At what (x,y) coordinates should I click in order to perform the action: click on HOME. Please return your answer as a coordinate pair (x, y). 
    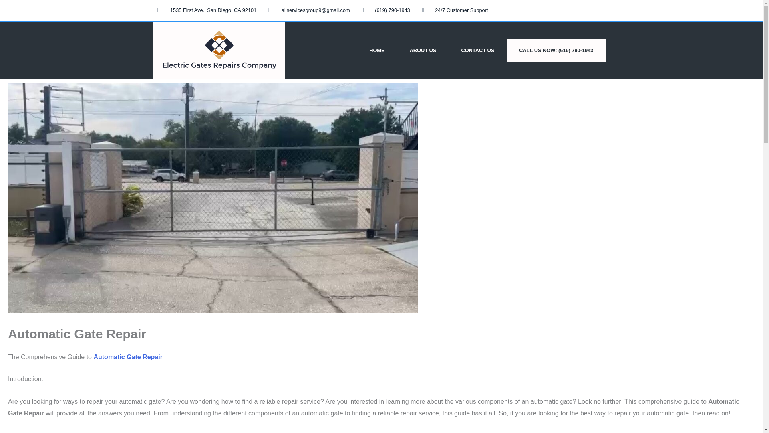
    Looking at the image, I should click on (376, 51).